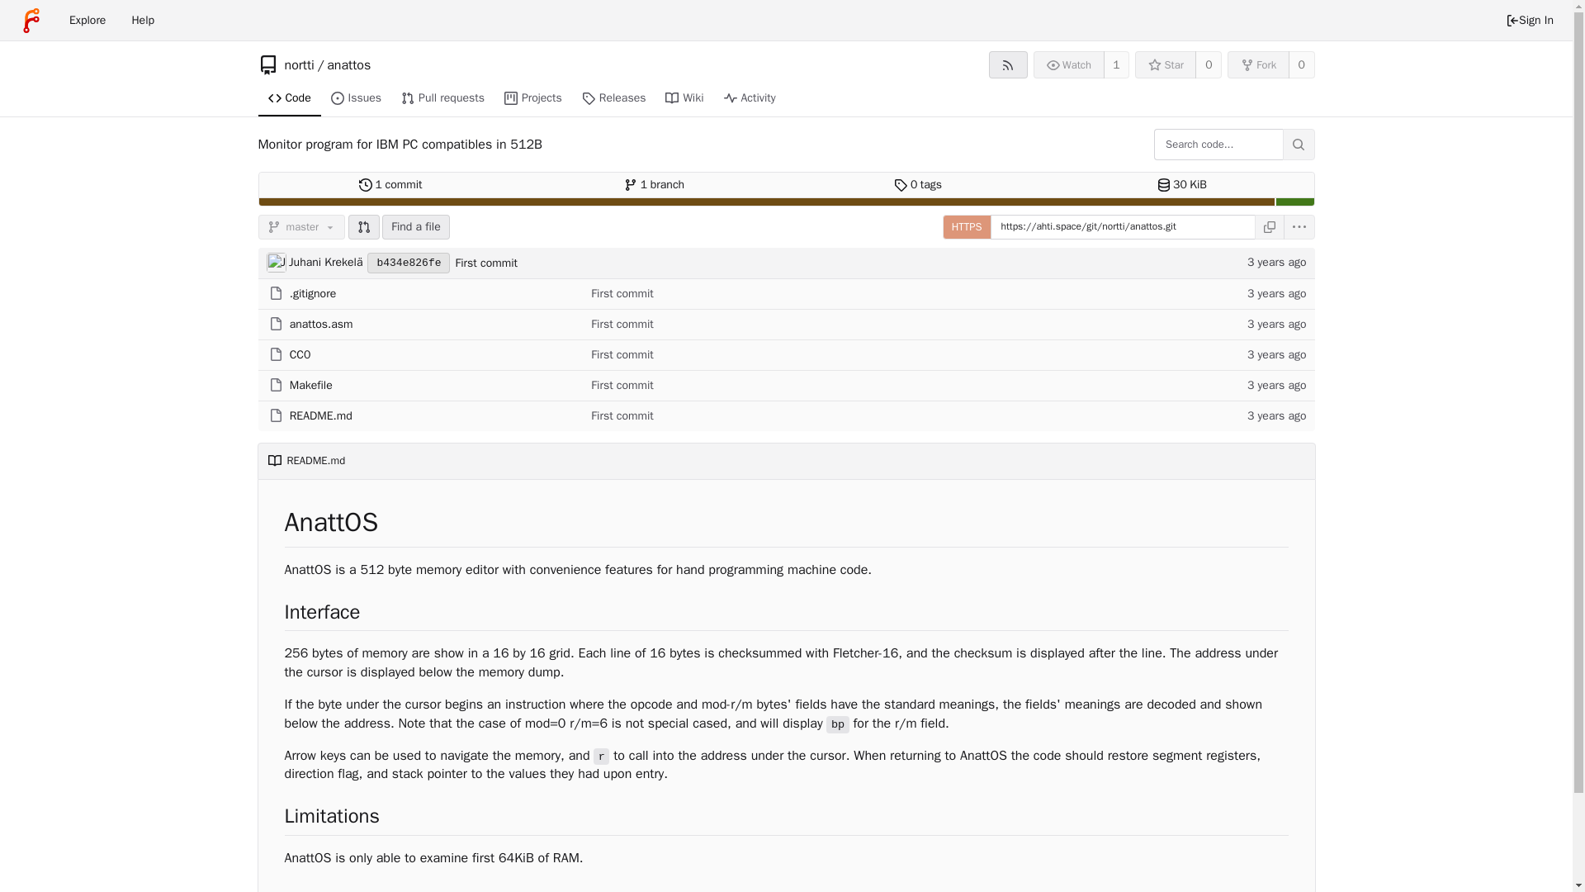  Describe the element at coordinates (357, 99) in the screenshot. I see `anattos.asm` at that location.